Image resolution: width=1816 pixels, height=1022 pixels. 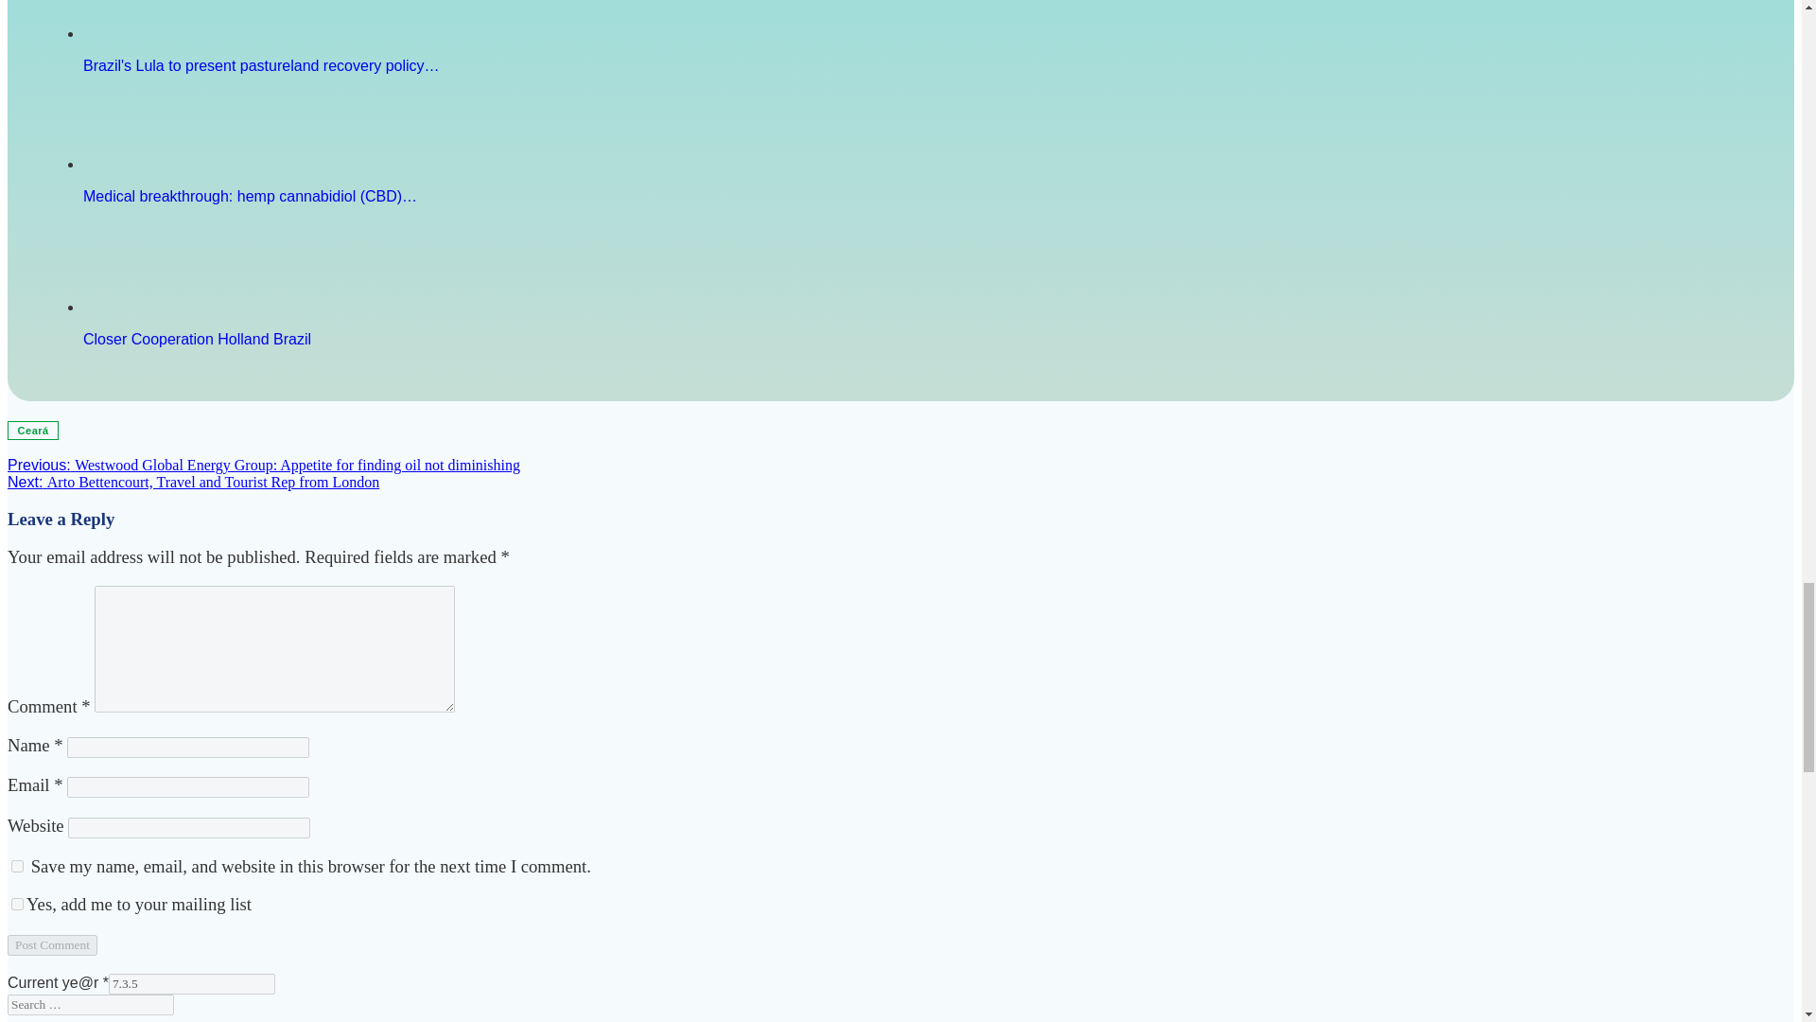 What do you see at coordinates (52, 944) in the screenshot?
I see `Post Comment` at bounding box center [52, 944].